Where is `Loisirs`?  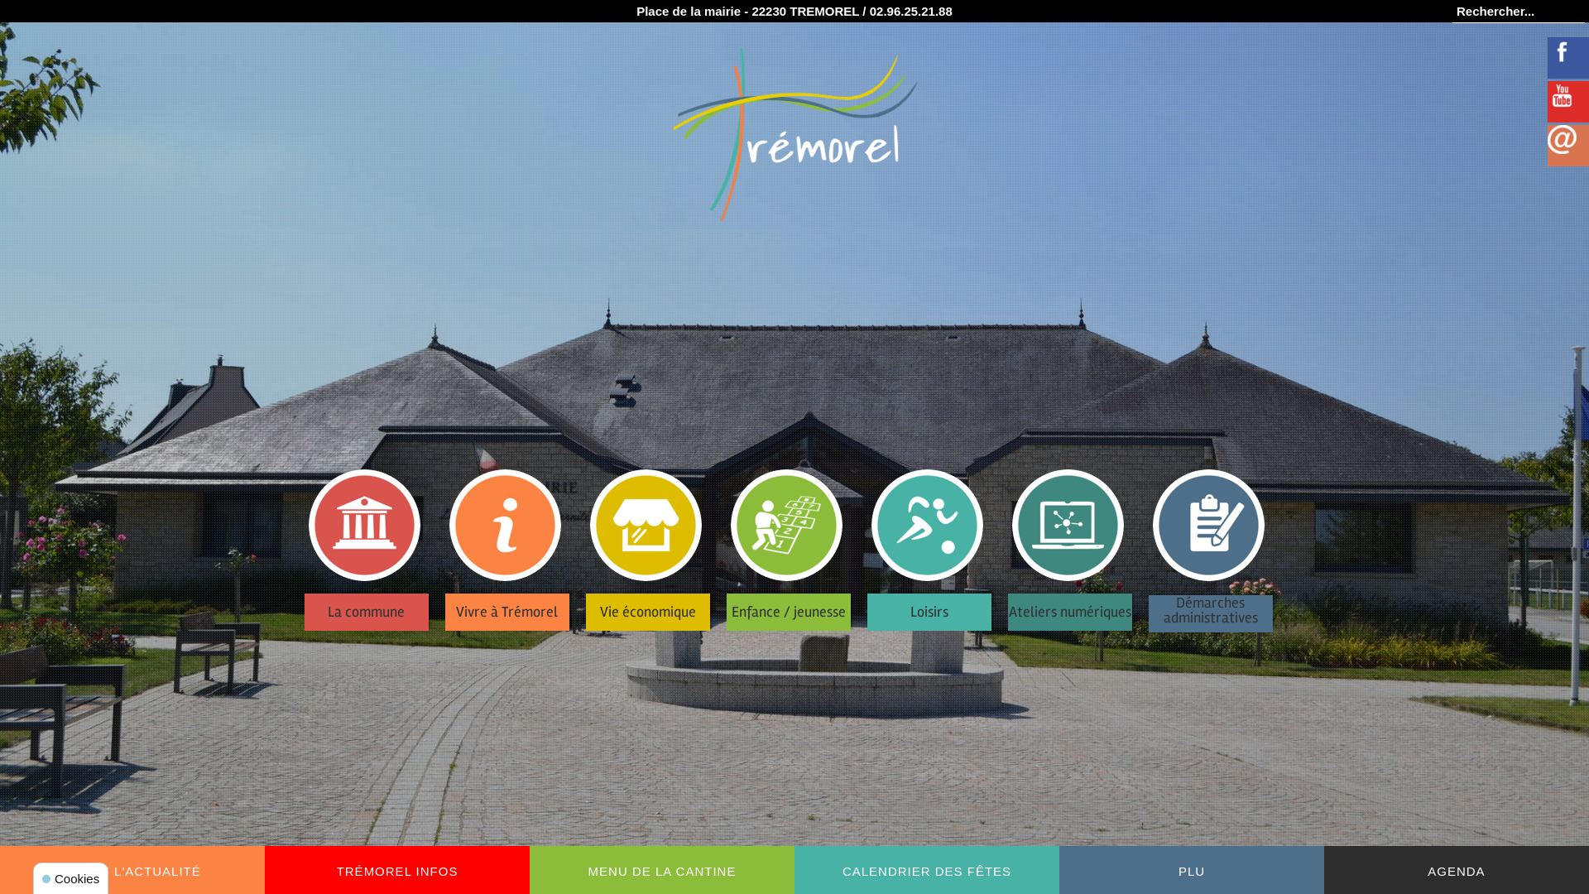
Loisirs is located at coordinates (935, 546).